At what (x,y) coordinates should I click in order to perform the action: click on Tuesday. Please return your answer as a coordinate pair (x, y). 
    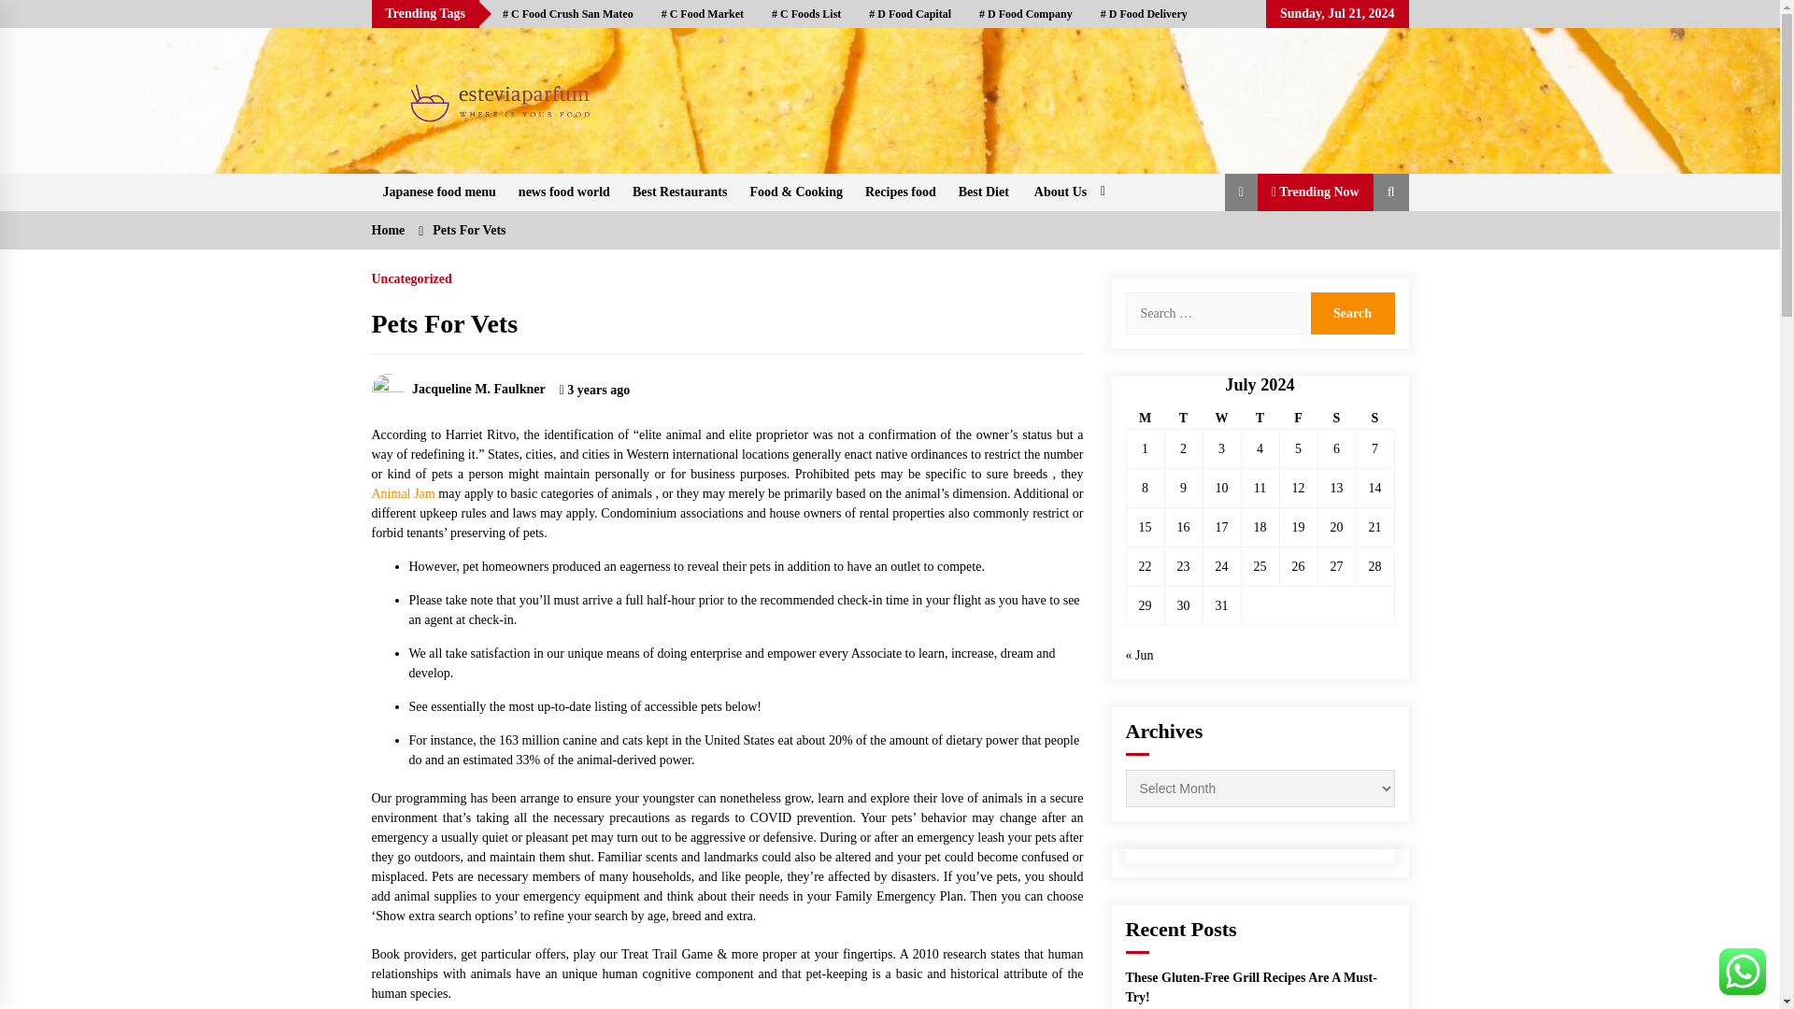
    Looking at the image, I should click on (1183, 419).